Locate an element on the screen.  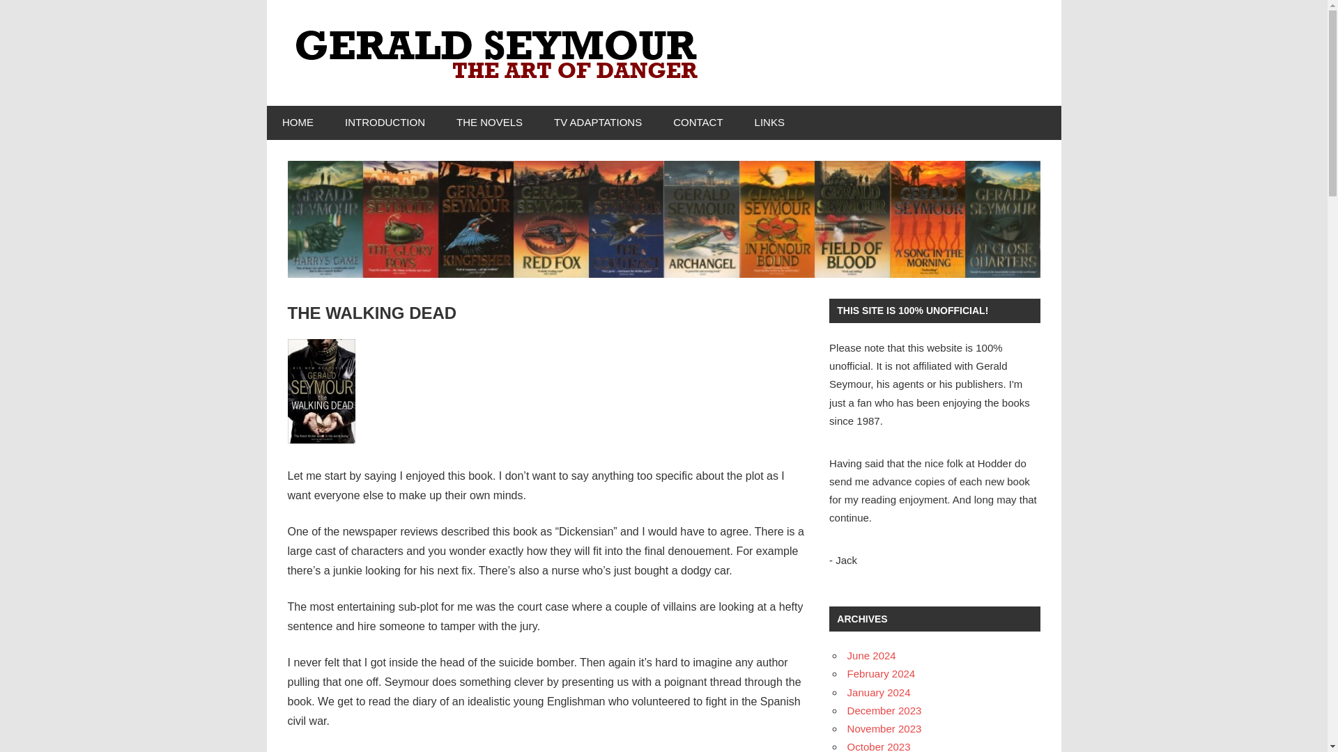
October 2023 is located at coordinates (879, 746).